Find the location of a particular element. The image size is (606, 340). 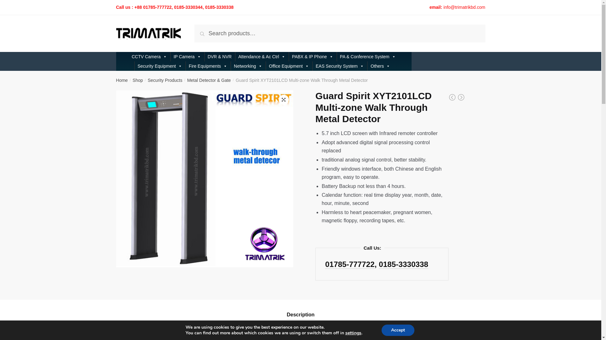

0185-3330338 is located at coordinates (403, 264).